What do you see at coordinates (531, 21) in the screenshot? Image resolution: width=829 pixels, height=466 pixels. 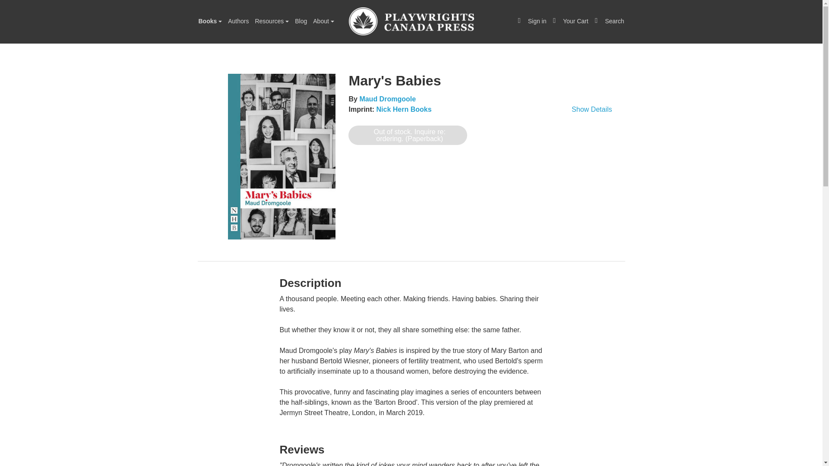 I see `Sign in` at bounding box center [531, 21].